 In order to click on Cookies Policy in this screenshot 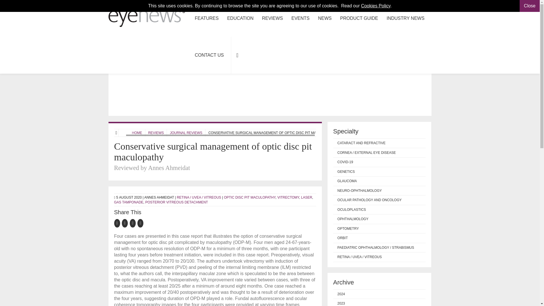, I will do `click(376, 6)`.